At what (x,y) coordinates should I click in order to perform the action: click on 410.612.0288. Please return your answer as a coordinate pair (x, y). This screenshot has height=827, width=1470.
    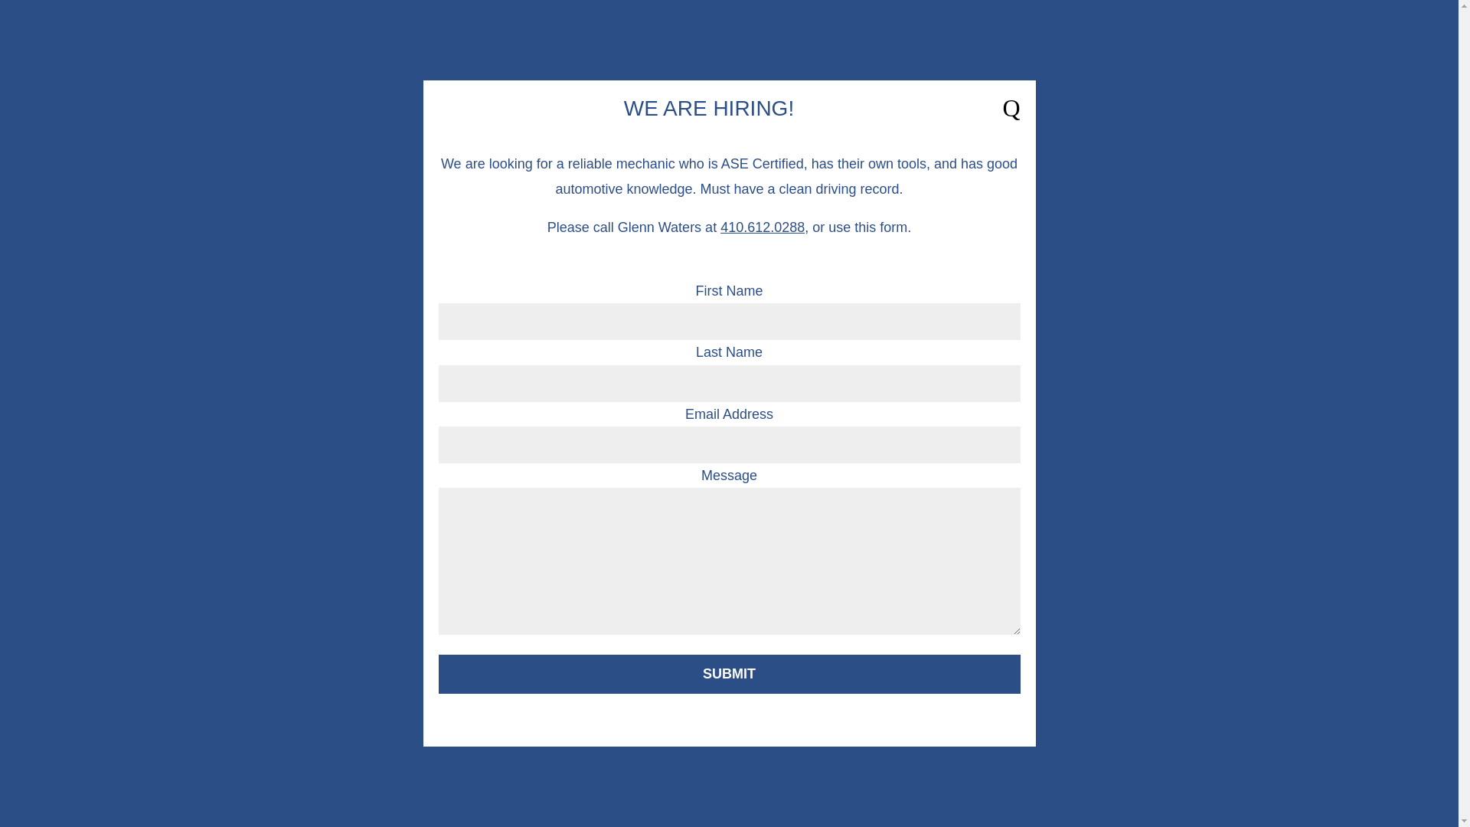
    Looking at the image, I should click on (762, 227).